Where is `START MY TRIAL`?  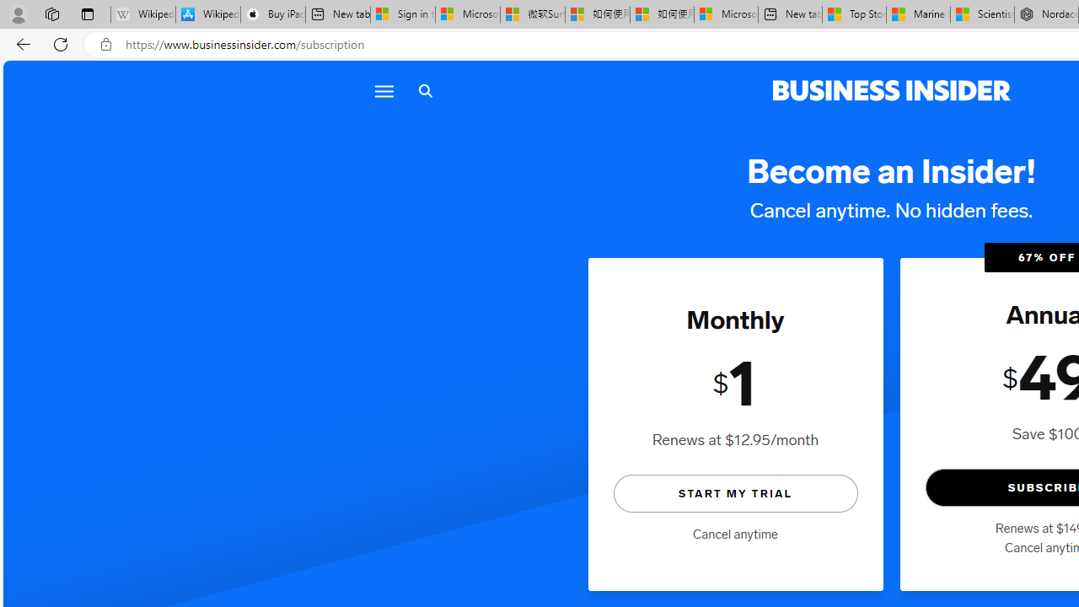 START MY TRIAL is located at coordinates (735, 492).